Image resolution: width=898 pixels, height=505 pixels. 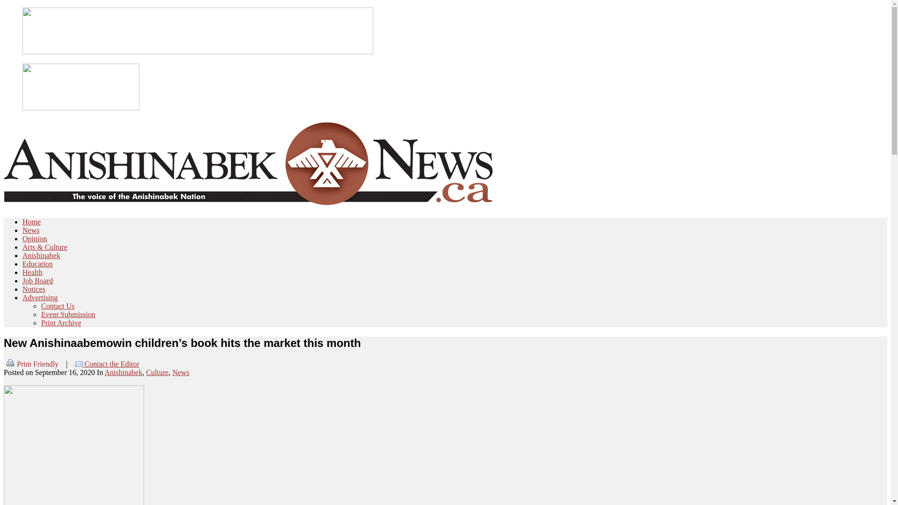 I want to click on Health, so click(x=33, y=272).